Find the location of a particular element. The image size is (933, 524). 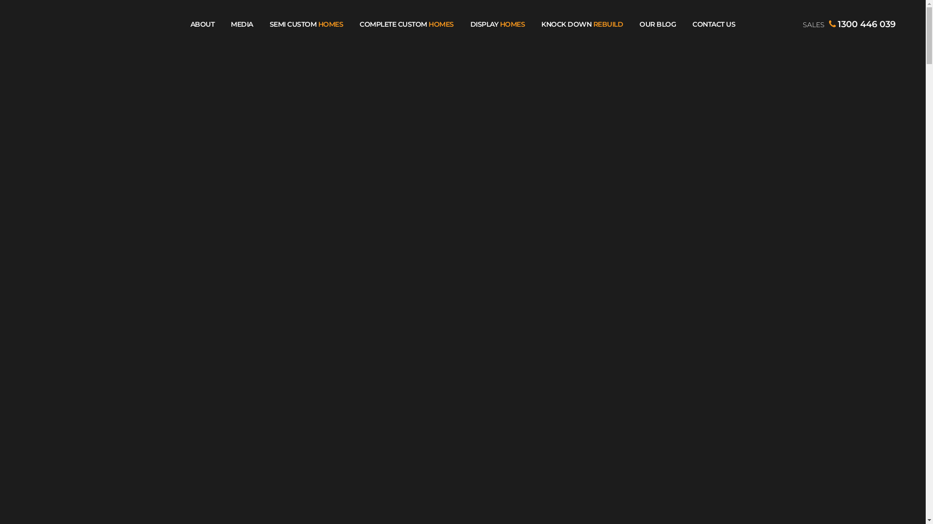

OUR BLOG is located at coordinates (658, 24).